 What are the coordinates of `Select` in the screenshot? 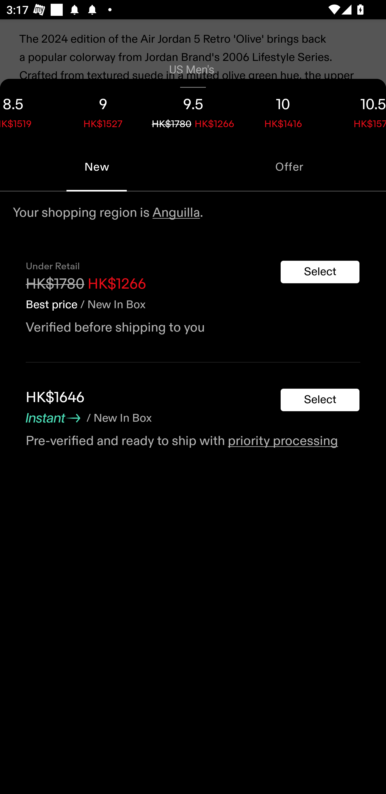 It's located at (320, 272).